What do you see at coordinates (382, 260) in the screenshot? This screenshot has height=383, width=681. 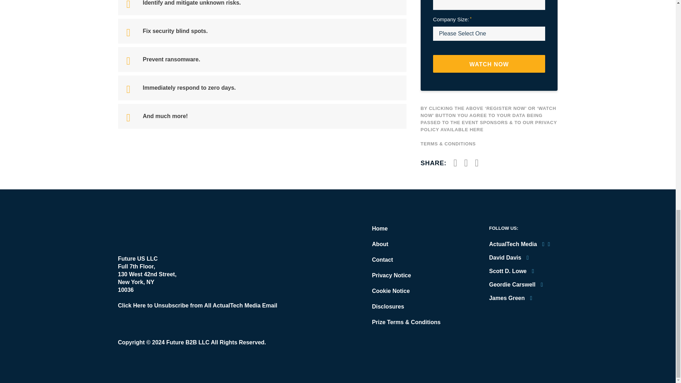 I see `Contact` at bounding box center [382, 260].